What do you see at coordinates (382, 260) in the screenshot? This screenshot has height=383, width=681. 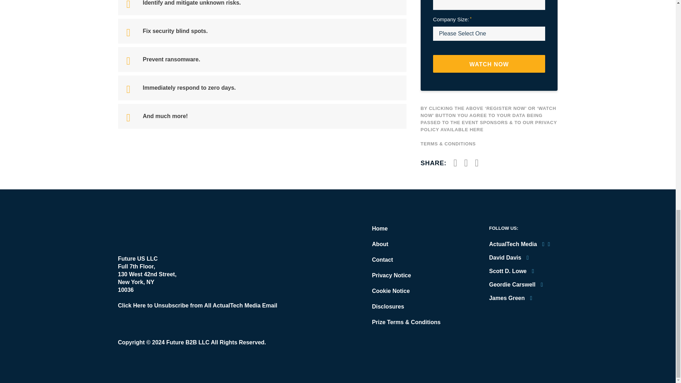 I see `Contact` at bounding box center [382, 260].